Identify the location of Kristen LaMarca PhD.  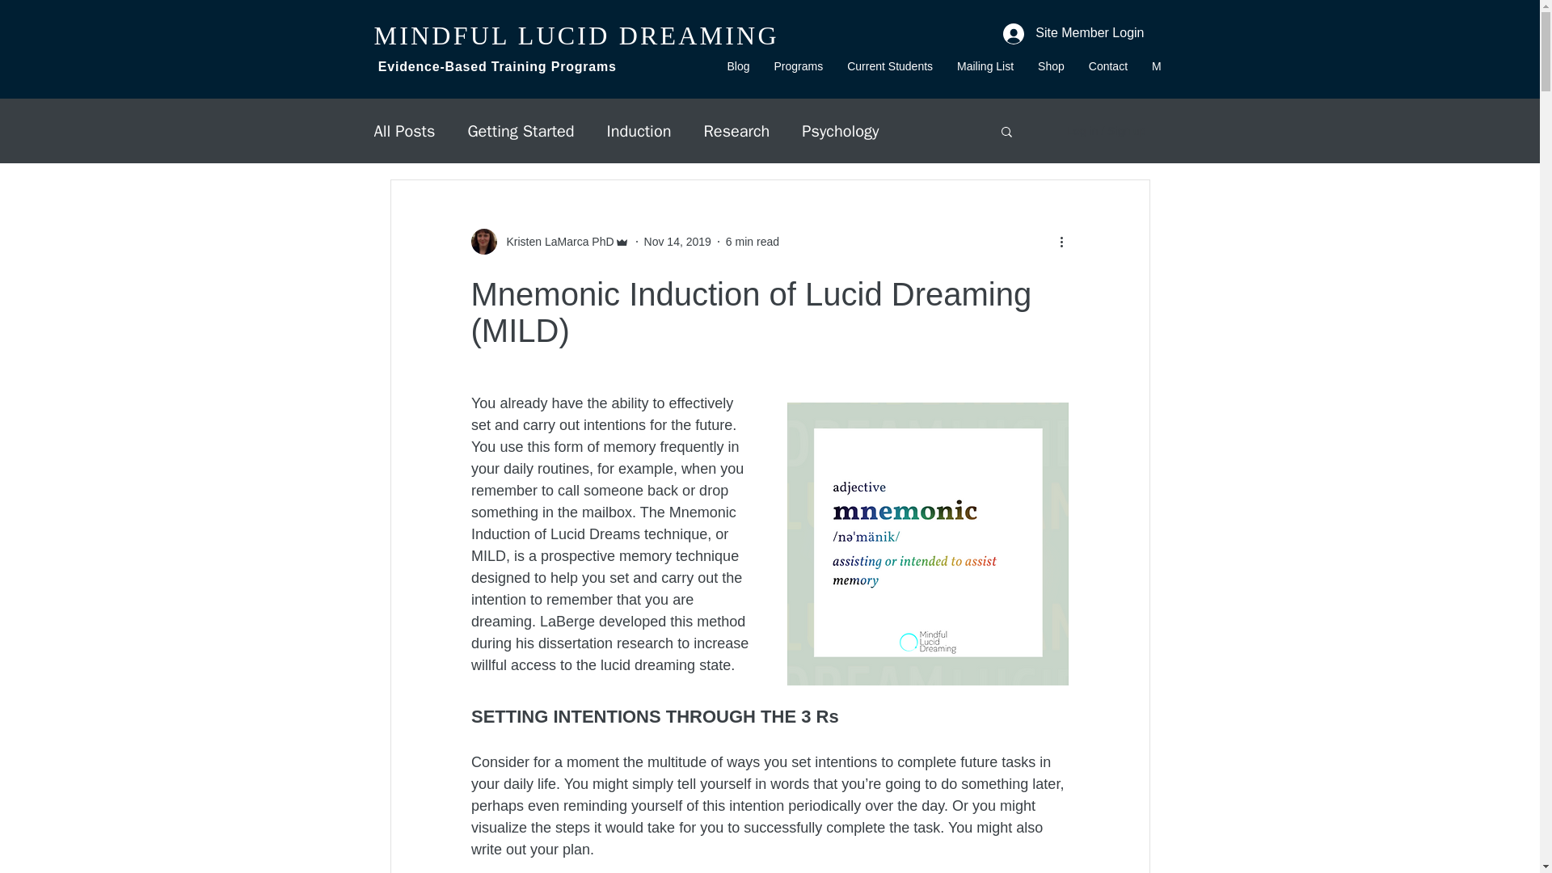
(555, 241).